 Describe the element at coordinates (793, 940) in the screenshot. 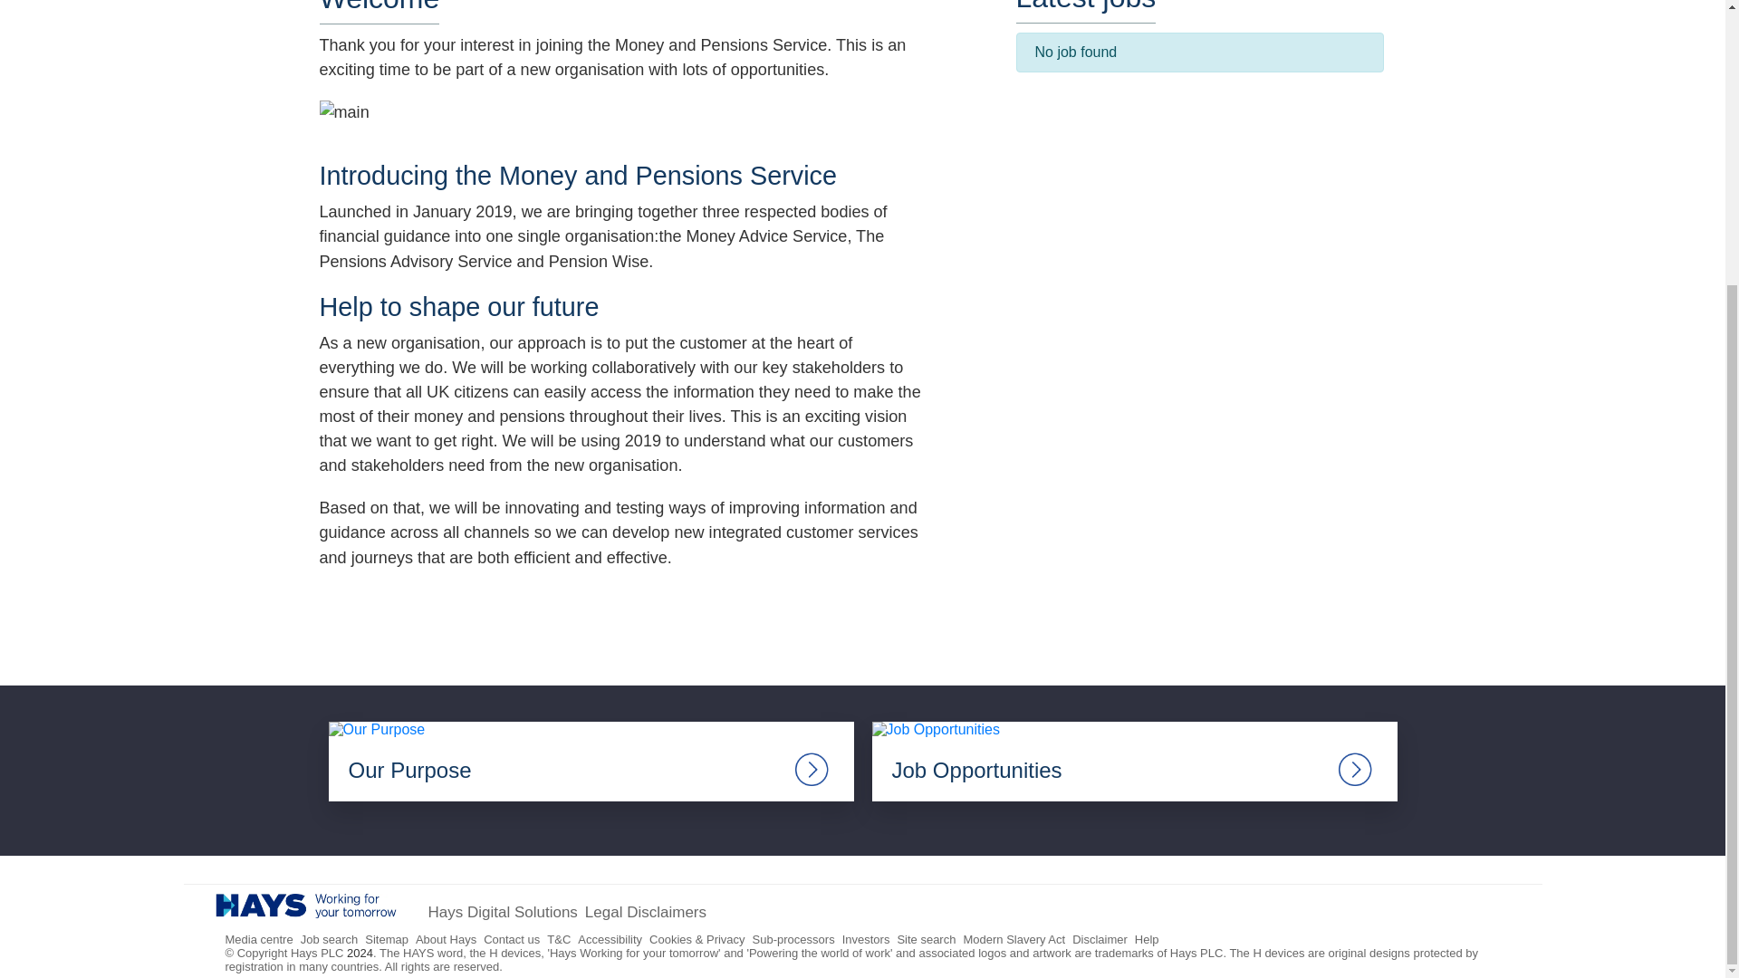

I see `Sub-processors` at that location.